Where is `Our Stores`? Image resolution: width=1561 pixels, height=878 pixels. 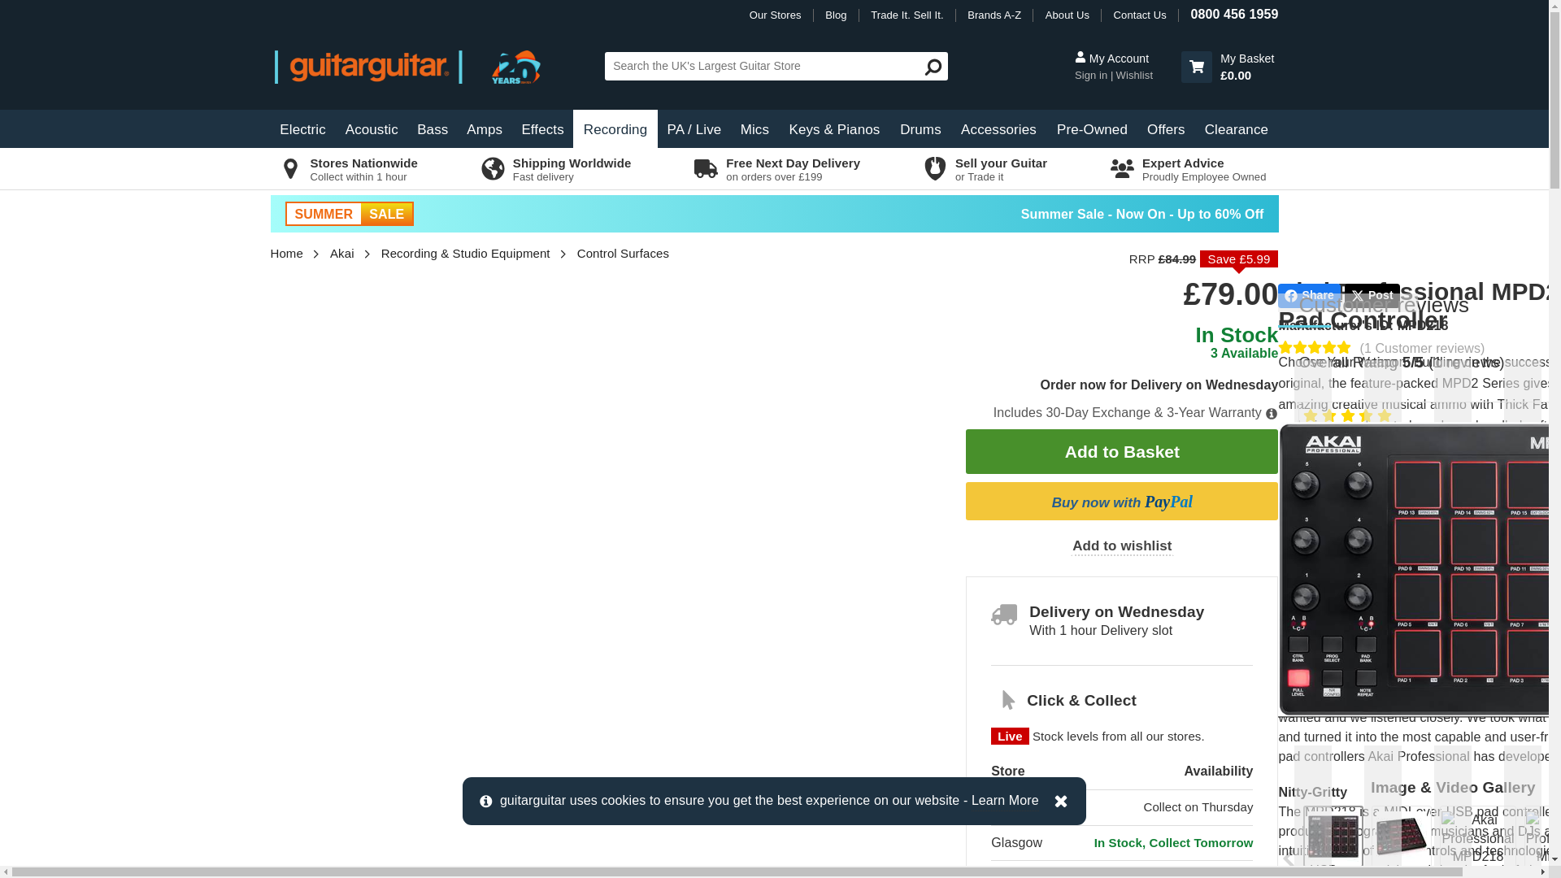 Our Stores is located at coordinates (776, 15).